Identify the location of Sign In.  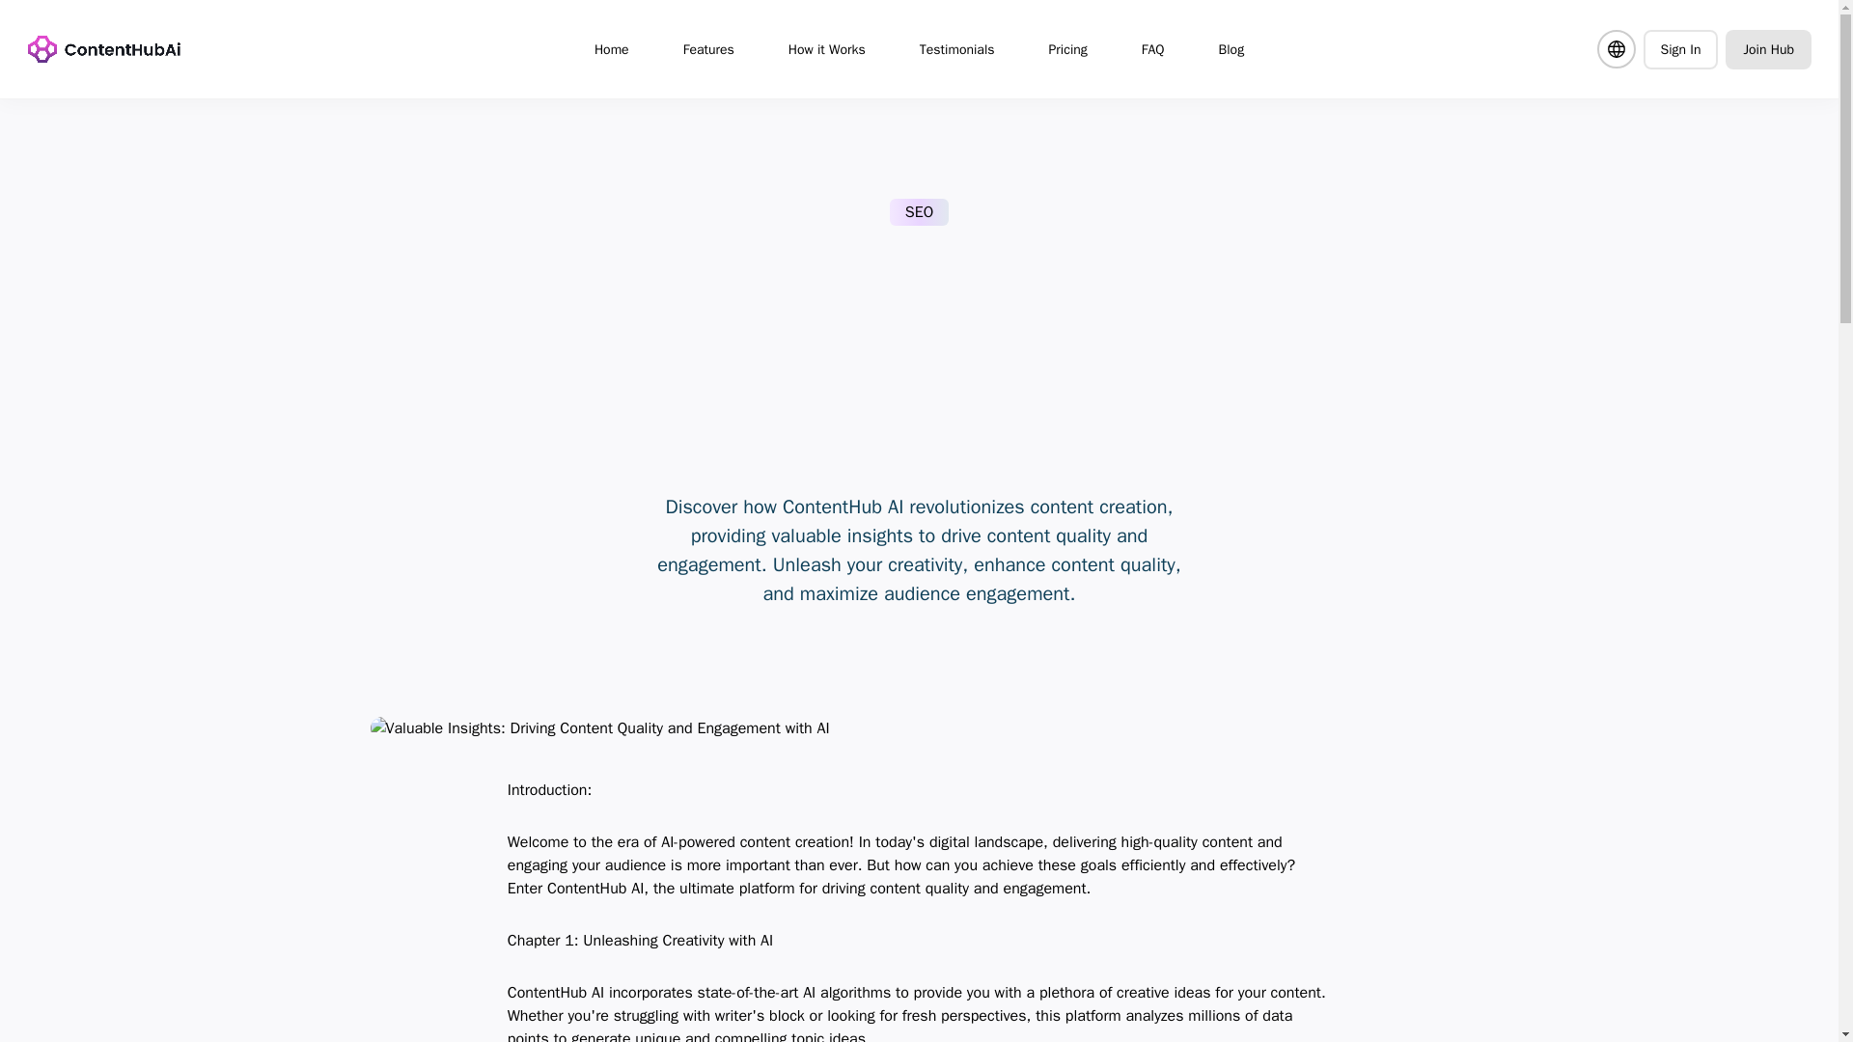
(1679, 48).